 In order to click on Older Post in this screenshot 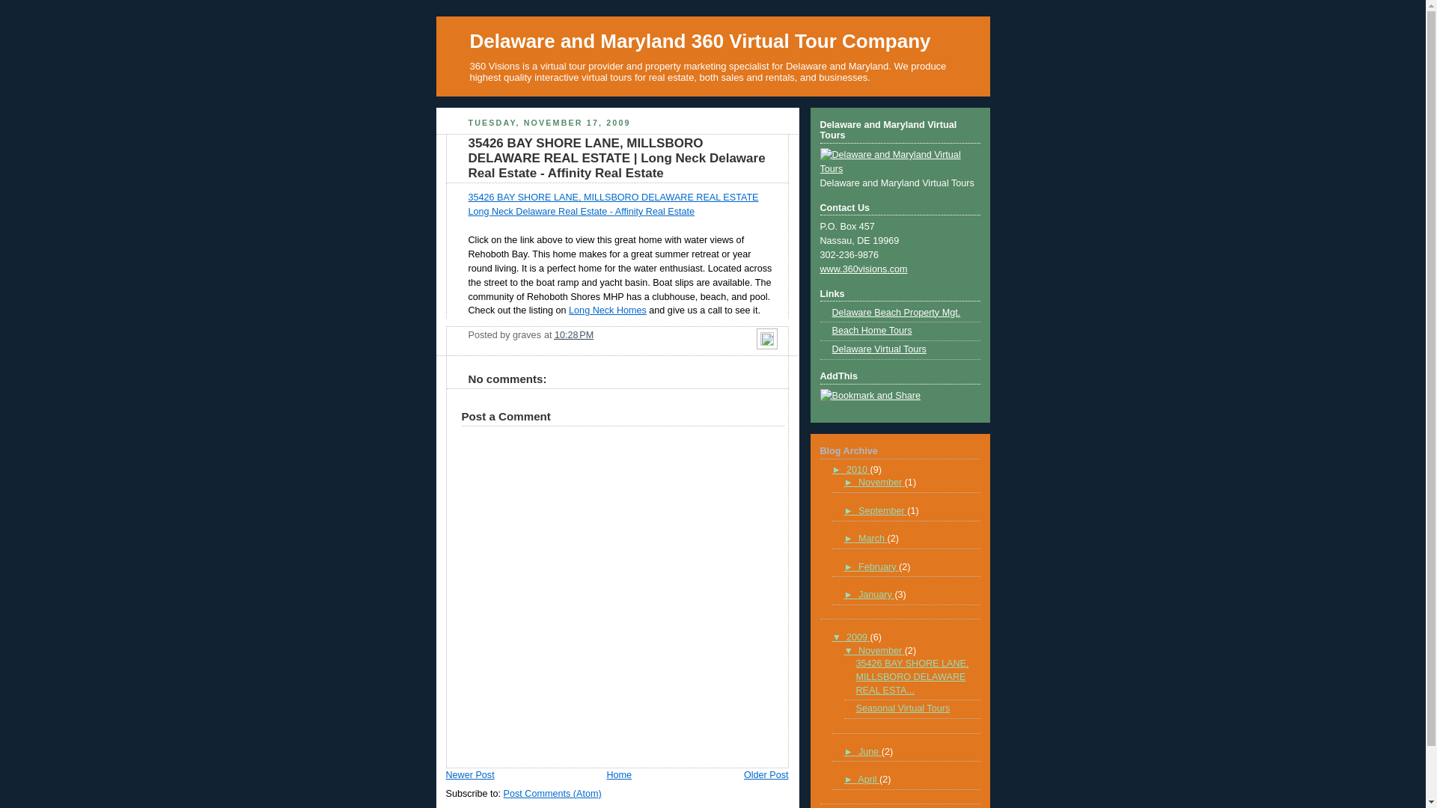, I will do `click(766, 775)`.